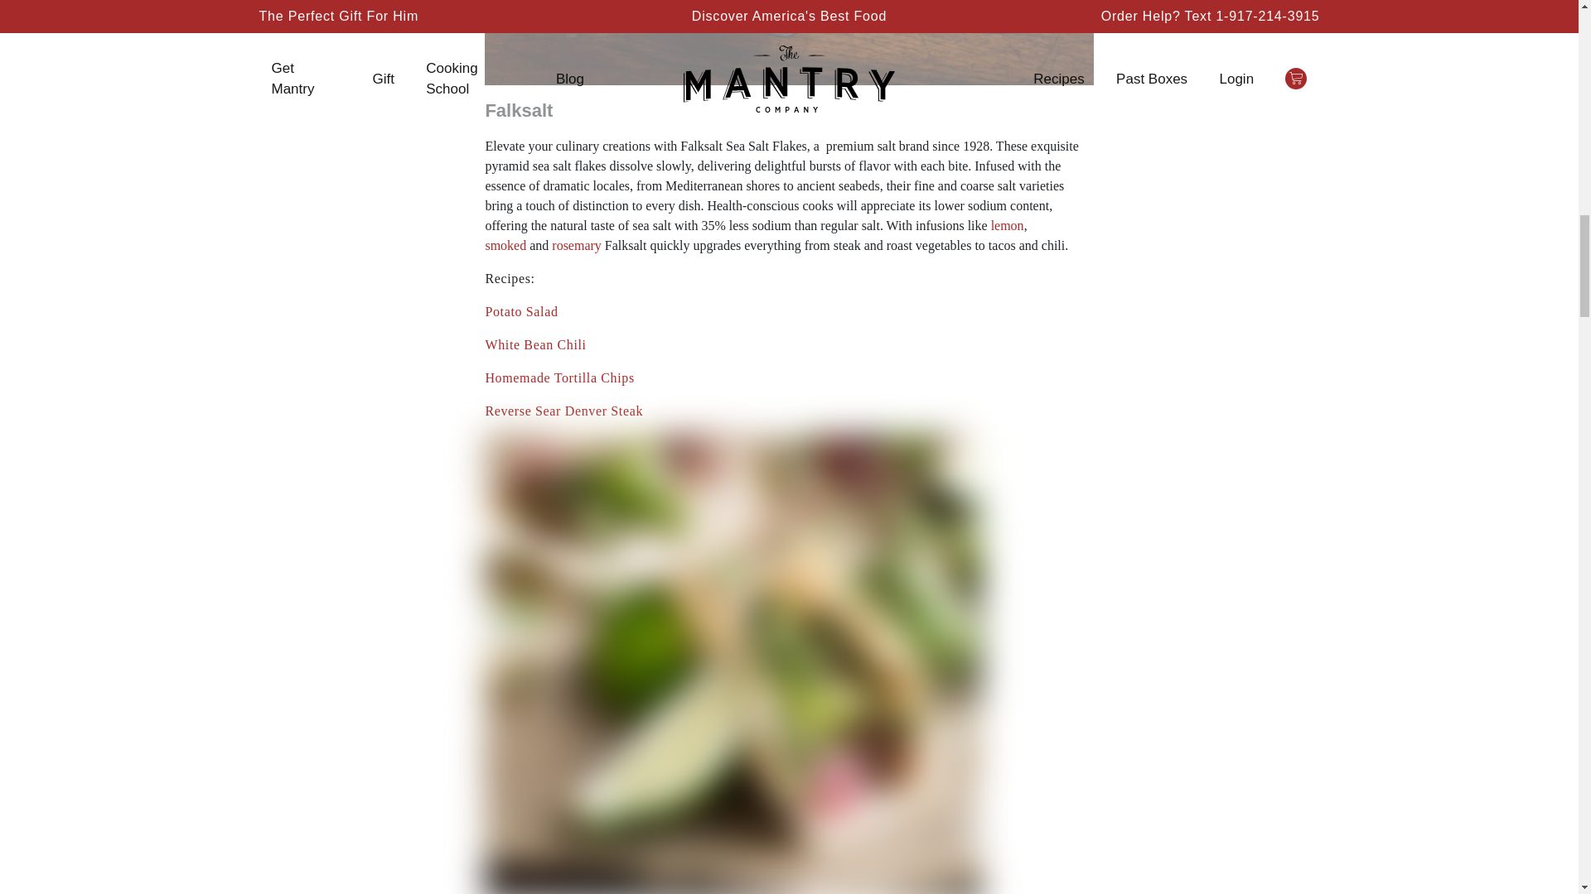 The height and width of the screenshot is (894, 1591). I want to click on Reverse Sear Denver Steak, so click(563, 411).